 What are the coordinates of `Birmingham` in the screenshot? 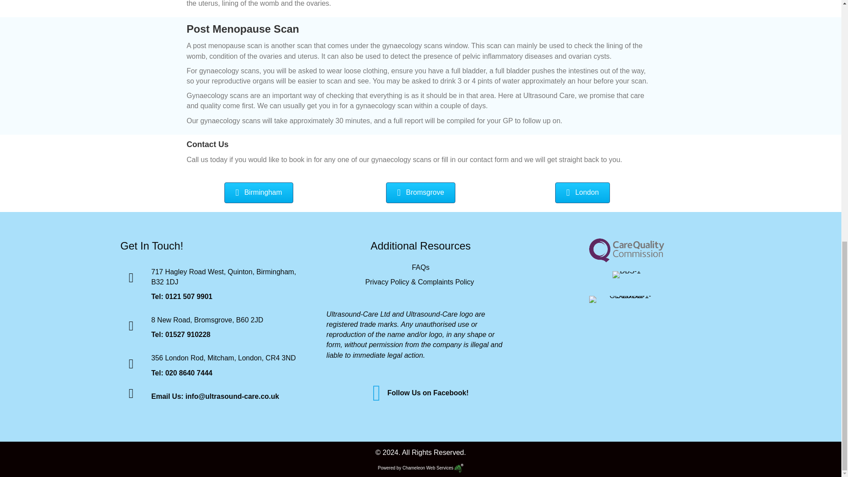 It's located at (258, 193).